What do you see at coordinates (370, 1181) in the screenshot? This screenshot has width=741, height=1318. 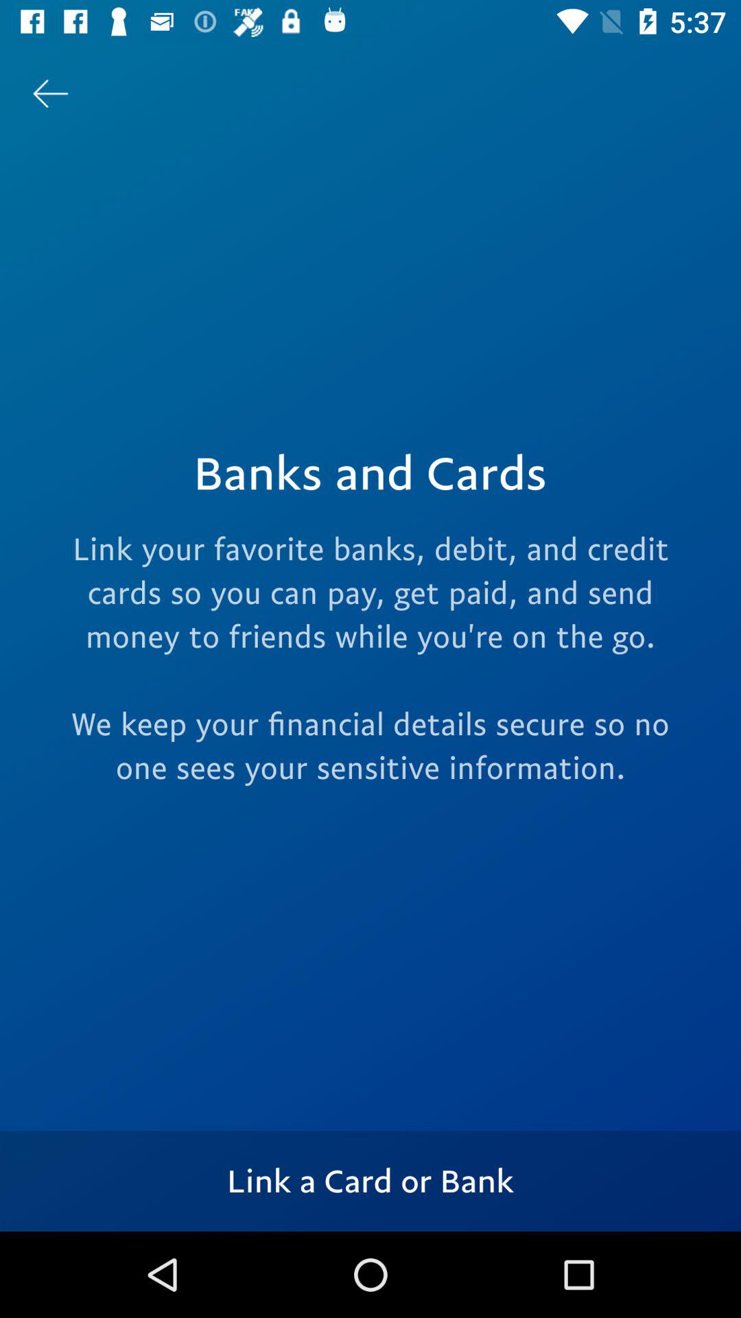 I see `turn off the link a card icon` at bounding box center [370, 1181].